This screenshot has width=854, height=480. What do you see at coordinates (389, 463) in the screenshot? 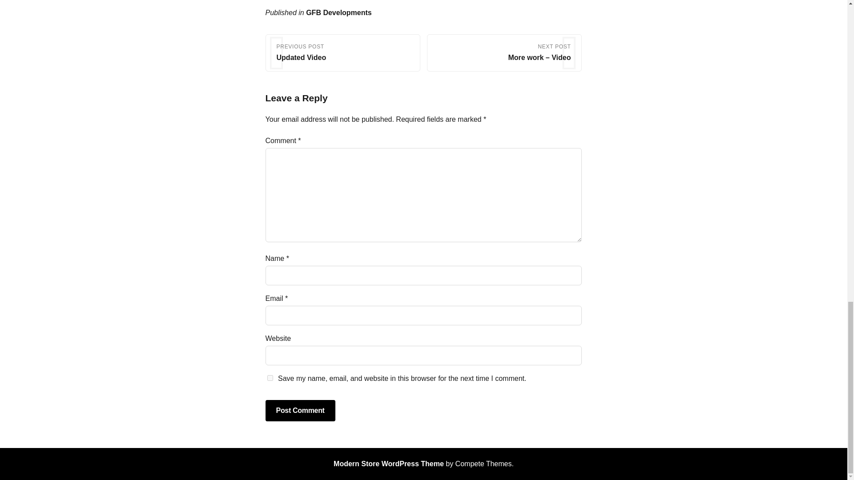
I see `Modern Store WordPress Theme` at bounding box center [389, 463].